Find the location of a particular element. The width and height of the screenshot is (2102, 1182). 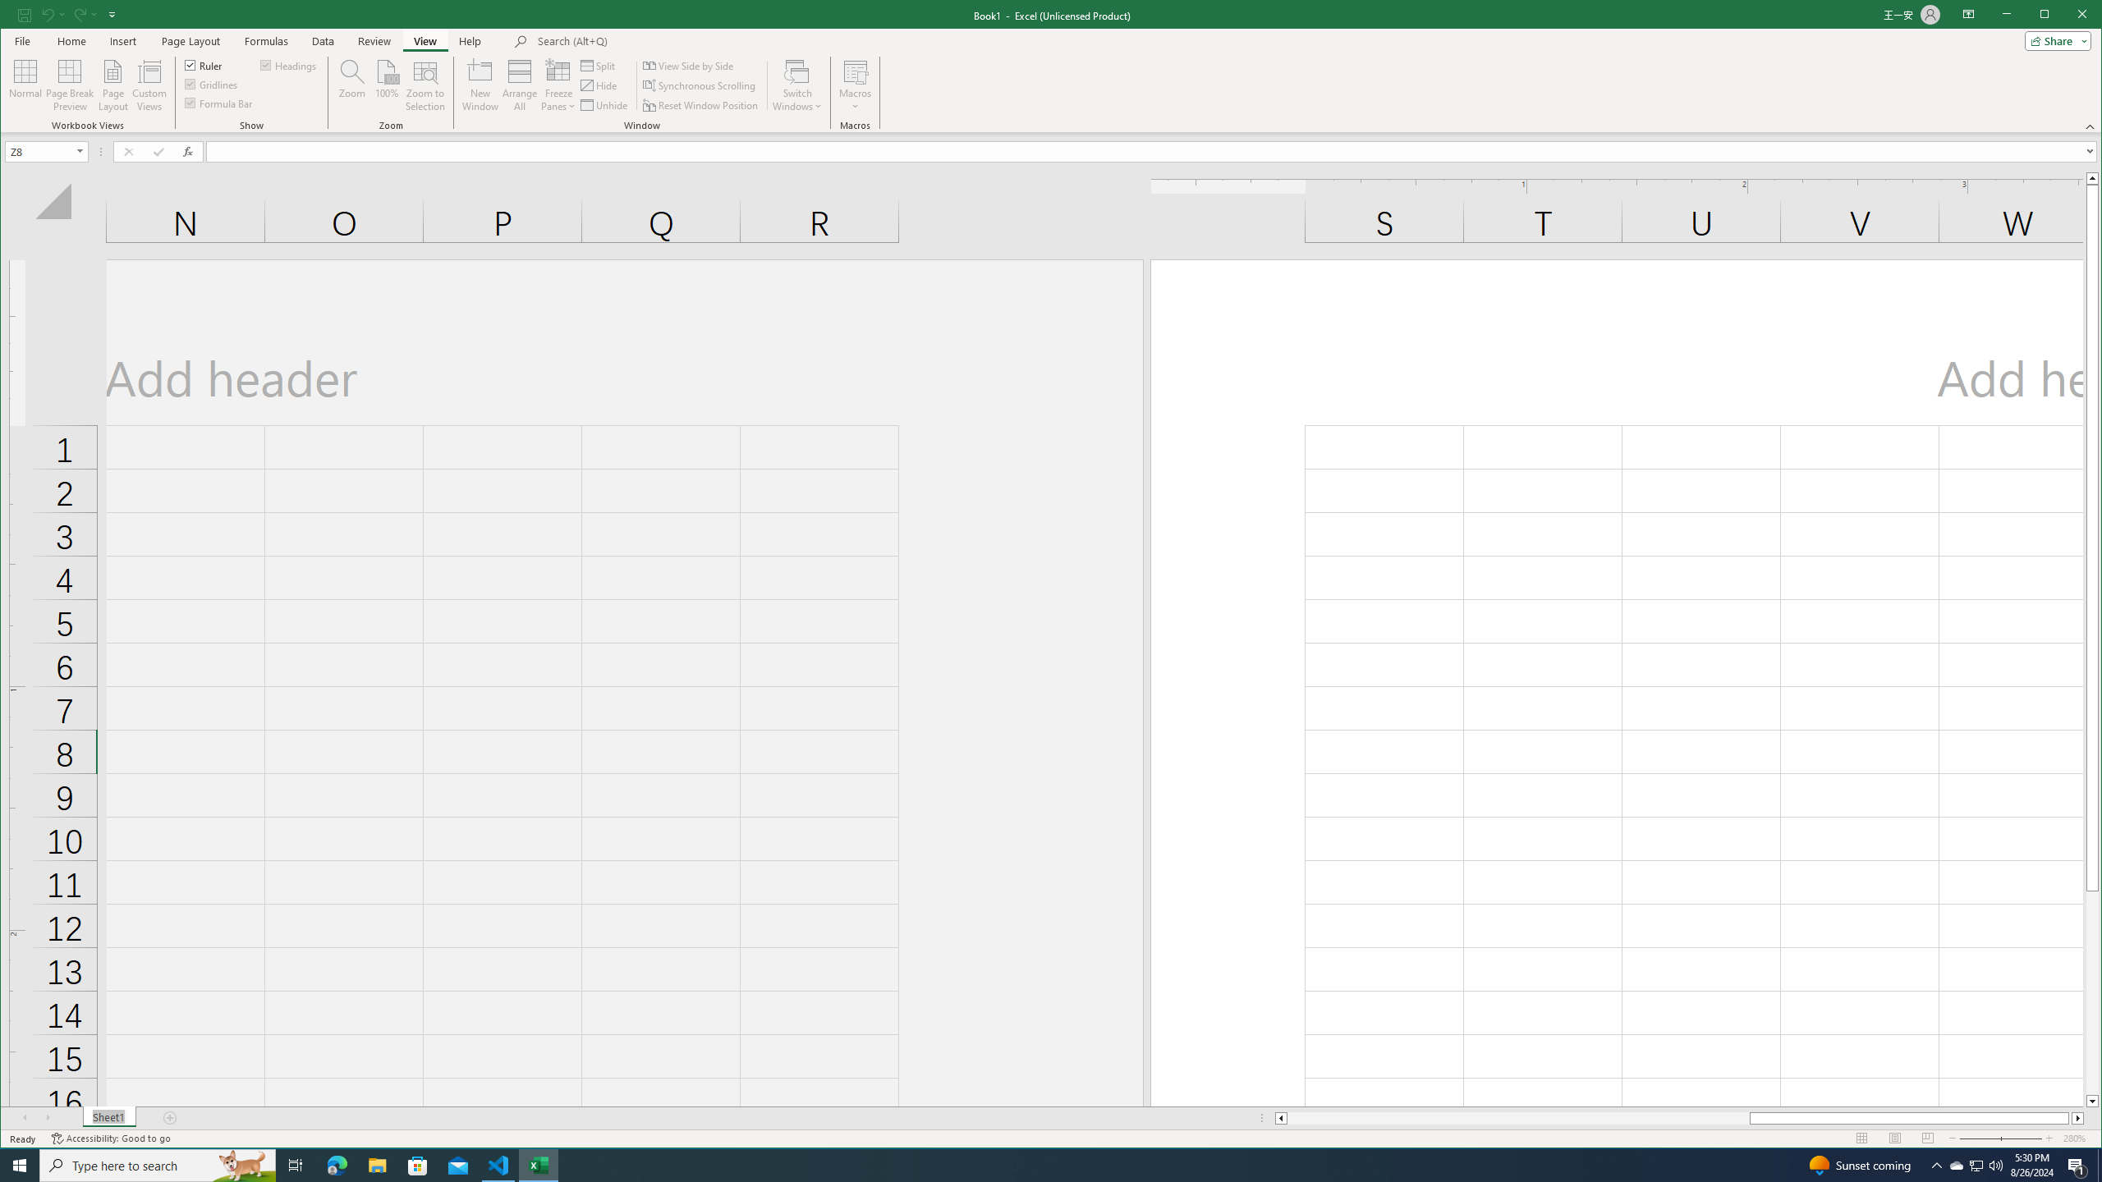

Synchronous Scrolling is located at coordinates (700, 85).